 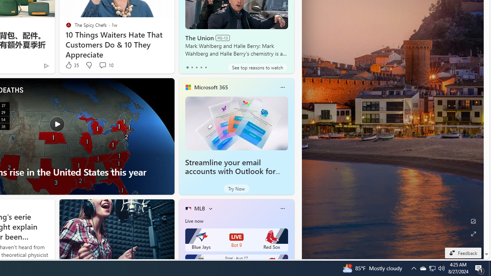 What do you see at coordinates (230, 171) in the screenshot?
I see `Streamline your email accounts with Outlook for Windows` at bounding box center [230, 171].